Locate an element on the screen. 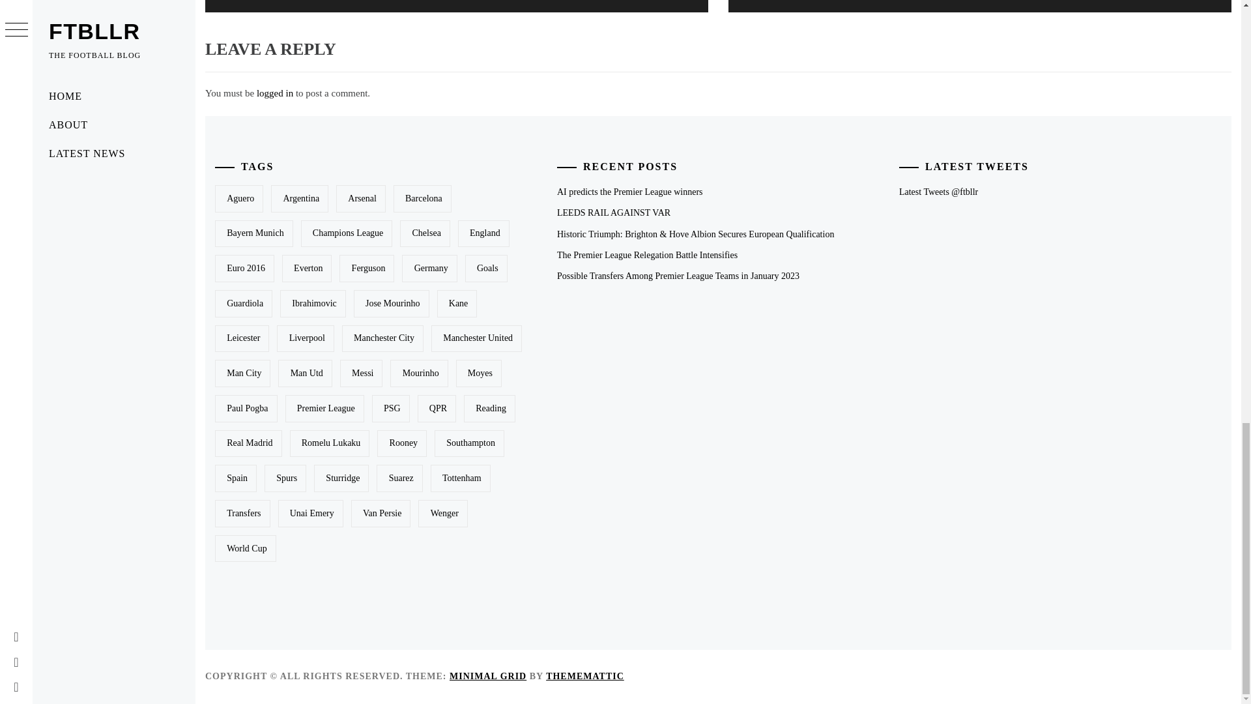  logged in is located at coordinates (254, 234).